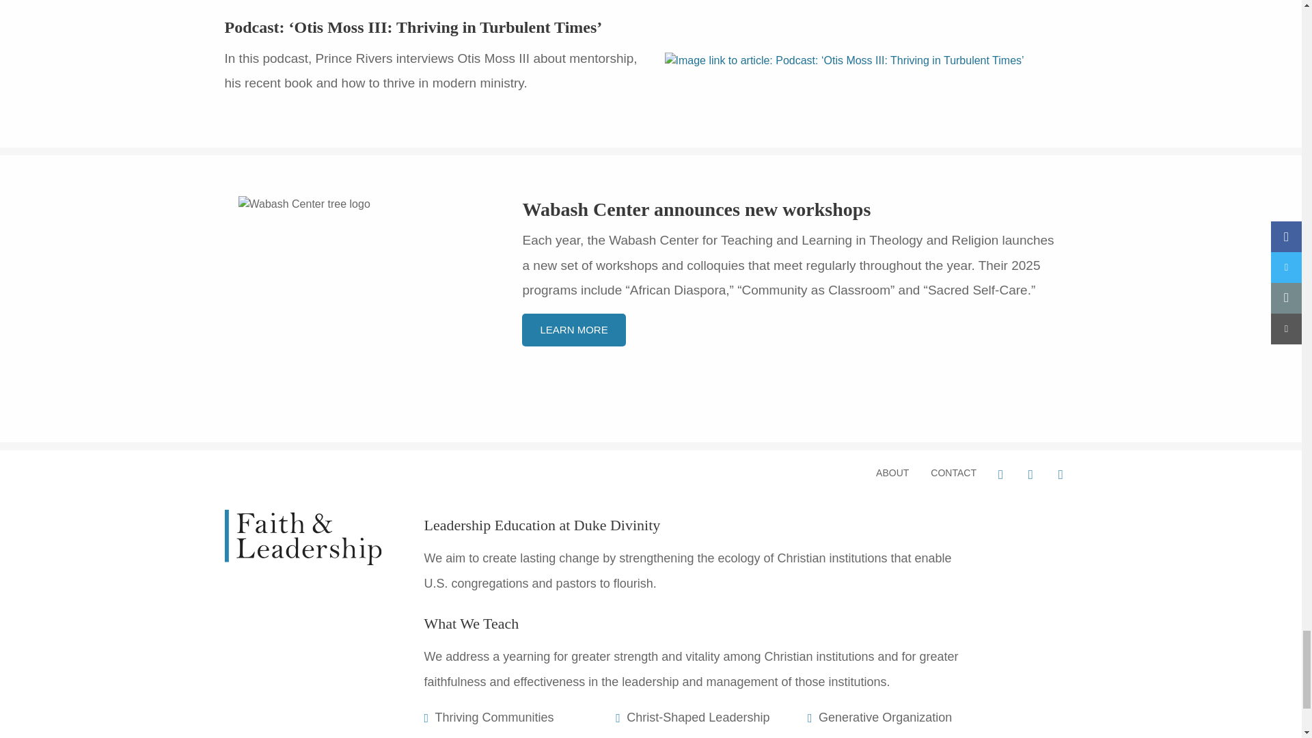 The image size is (1312, 738). I want to click on LEARN MORE, so click(574, 330).